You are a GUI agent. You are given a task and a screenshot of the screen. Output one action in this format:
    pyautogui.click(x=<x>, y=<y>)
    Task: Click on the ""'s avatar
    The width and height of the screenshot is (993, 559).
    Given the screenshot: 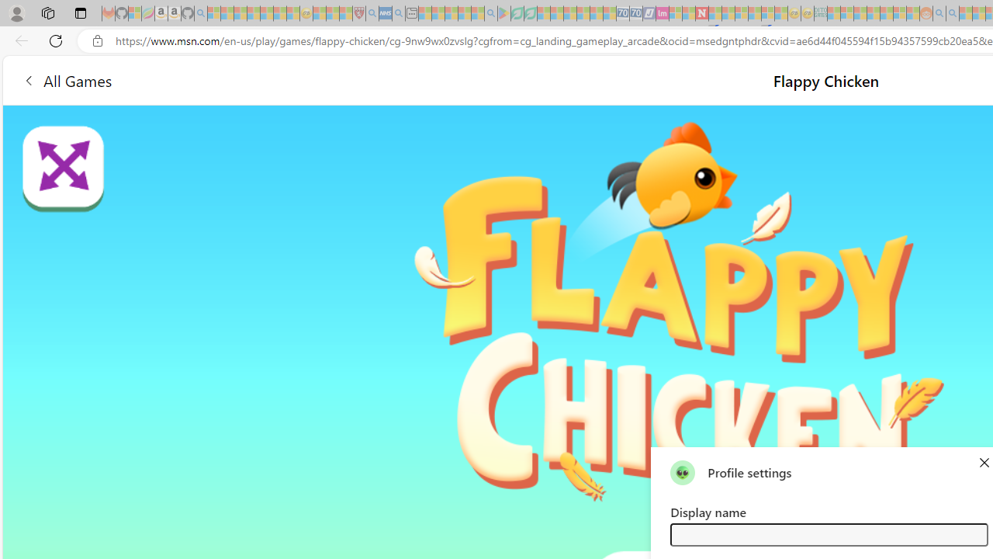 What is the action you would take?
    pyautogui.click(x=683, y=472)
    